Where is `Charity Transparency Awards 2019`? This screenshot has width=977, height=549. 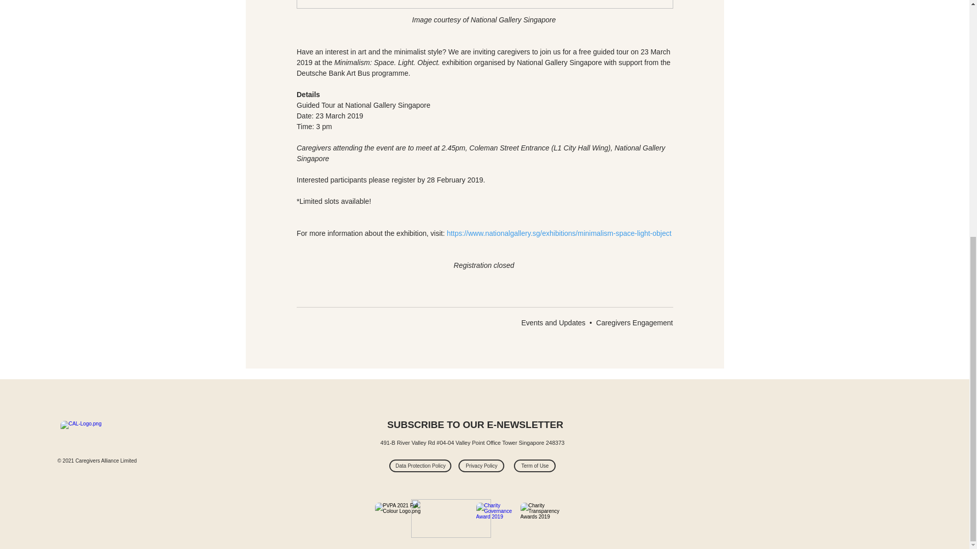 Charity Transparency Awards 2019 is located at coordinates (398, 518).